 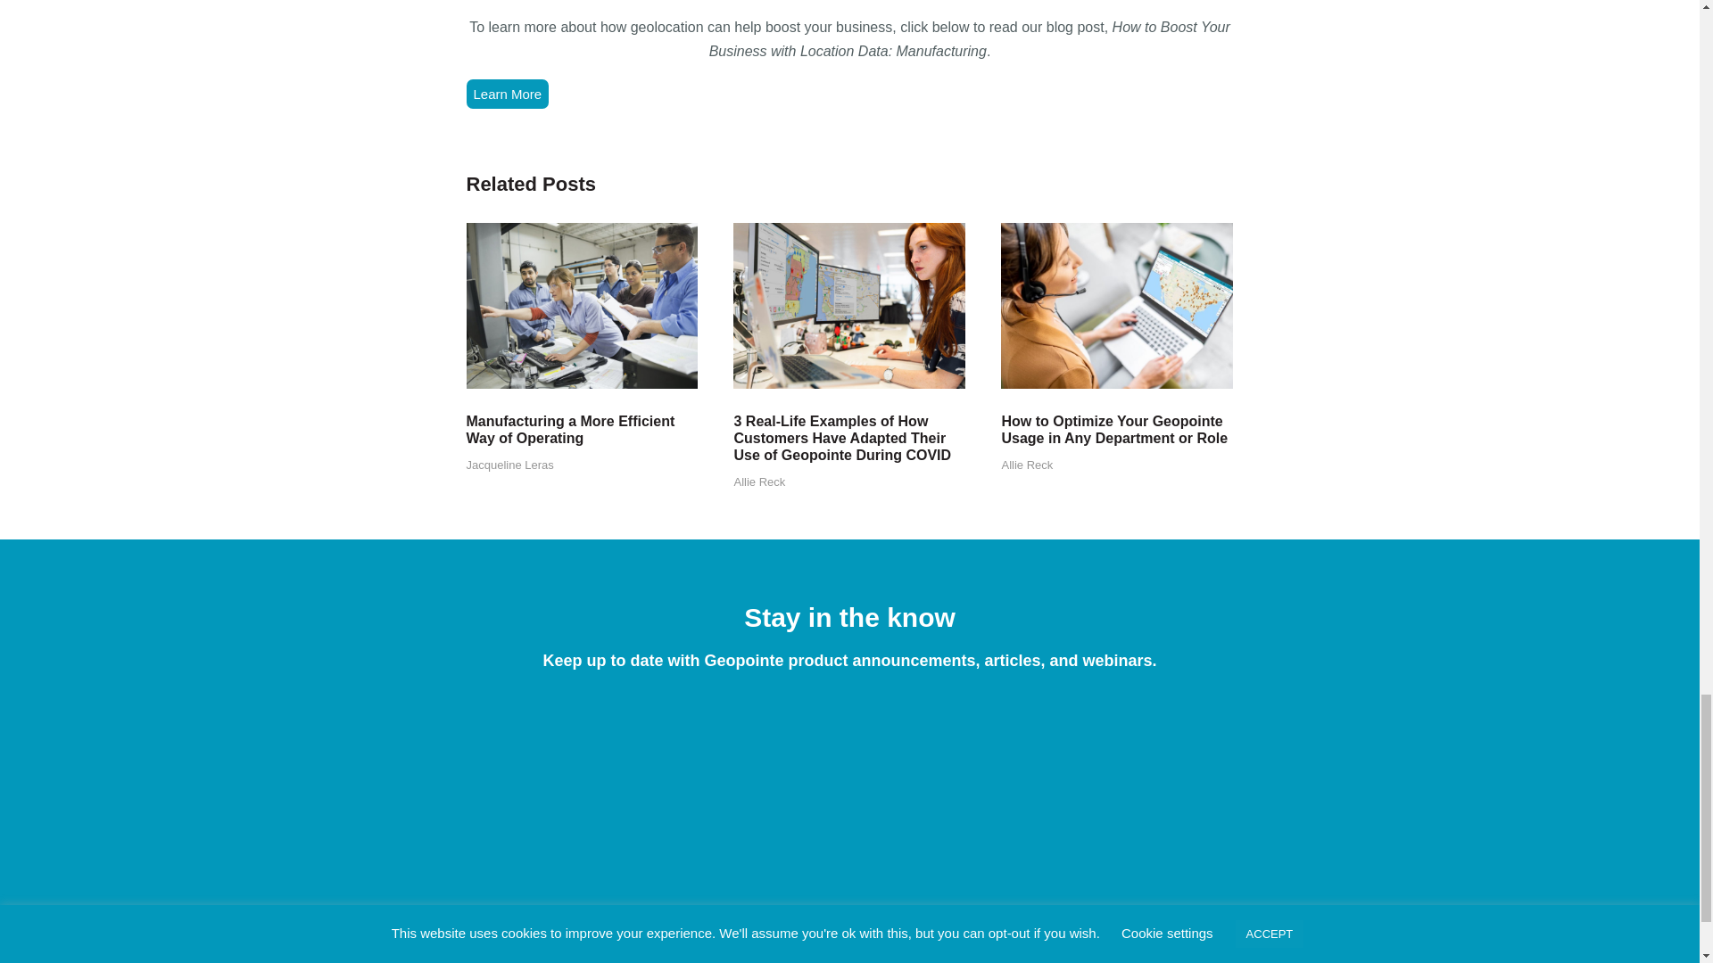 I want to click on Posts by Jacqueline Leras, so click(x=509, y=465).